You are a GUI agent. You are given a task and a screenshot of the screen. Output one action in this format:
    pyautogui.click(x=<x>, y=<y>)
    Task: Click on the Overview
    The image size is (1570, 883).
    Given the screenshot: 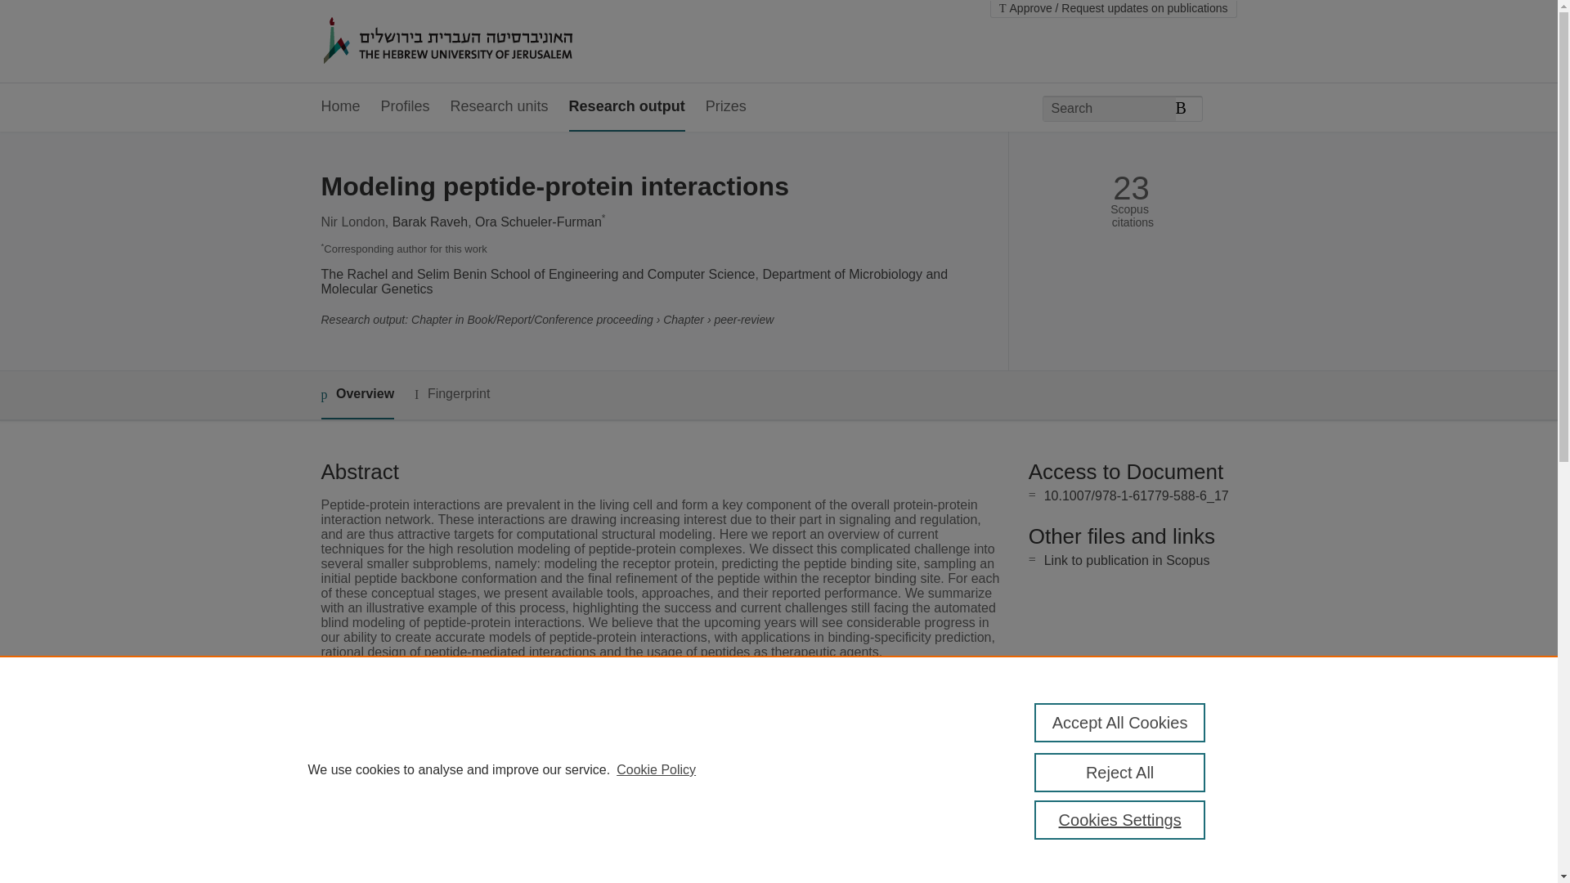 What is the action you would take?
    pyautogui.click(x=357, y=395)
    